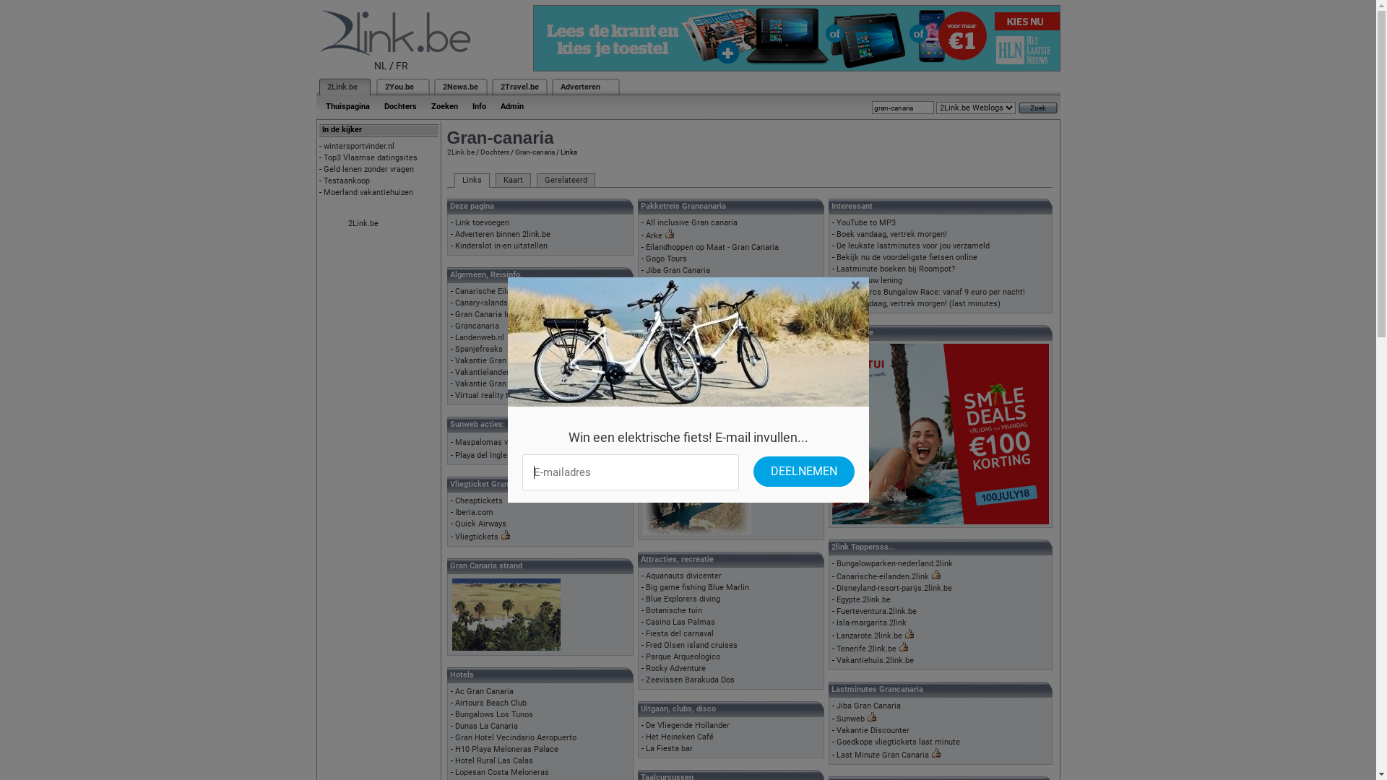 This screenshot has width=1387, height=780. I want to click on De leukste lastminutes voor jou verzameld, so click(913, 246).